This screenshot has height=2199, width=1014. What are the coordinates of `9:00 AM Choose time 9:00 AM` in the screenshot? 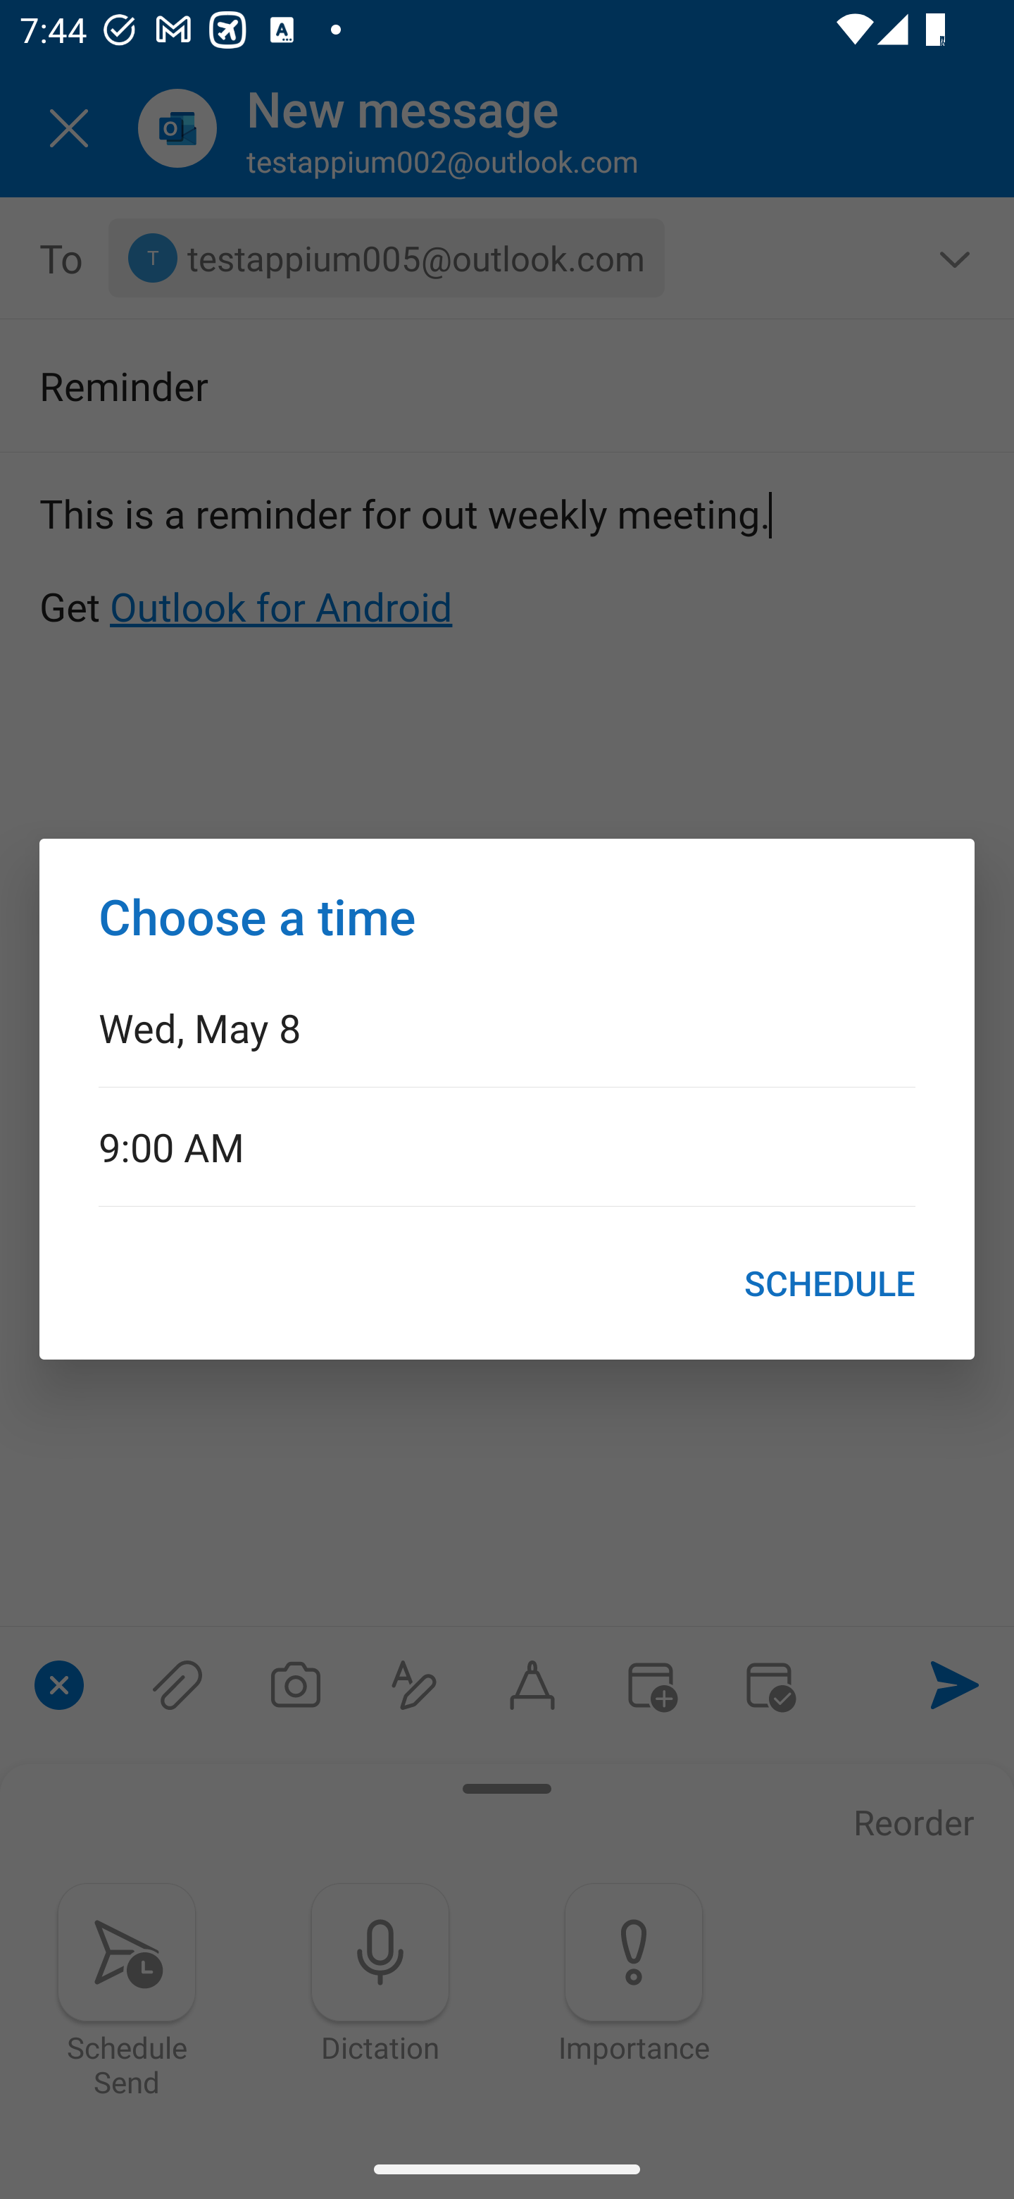 It's located at (507, 1146).